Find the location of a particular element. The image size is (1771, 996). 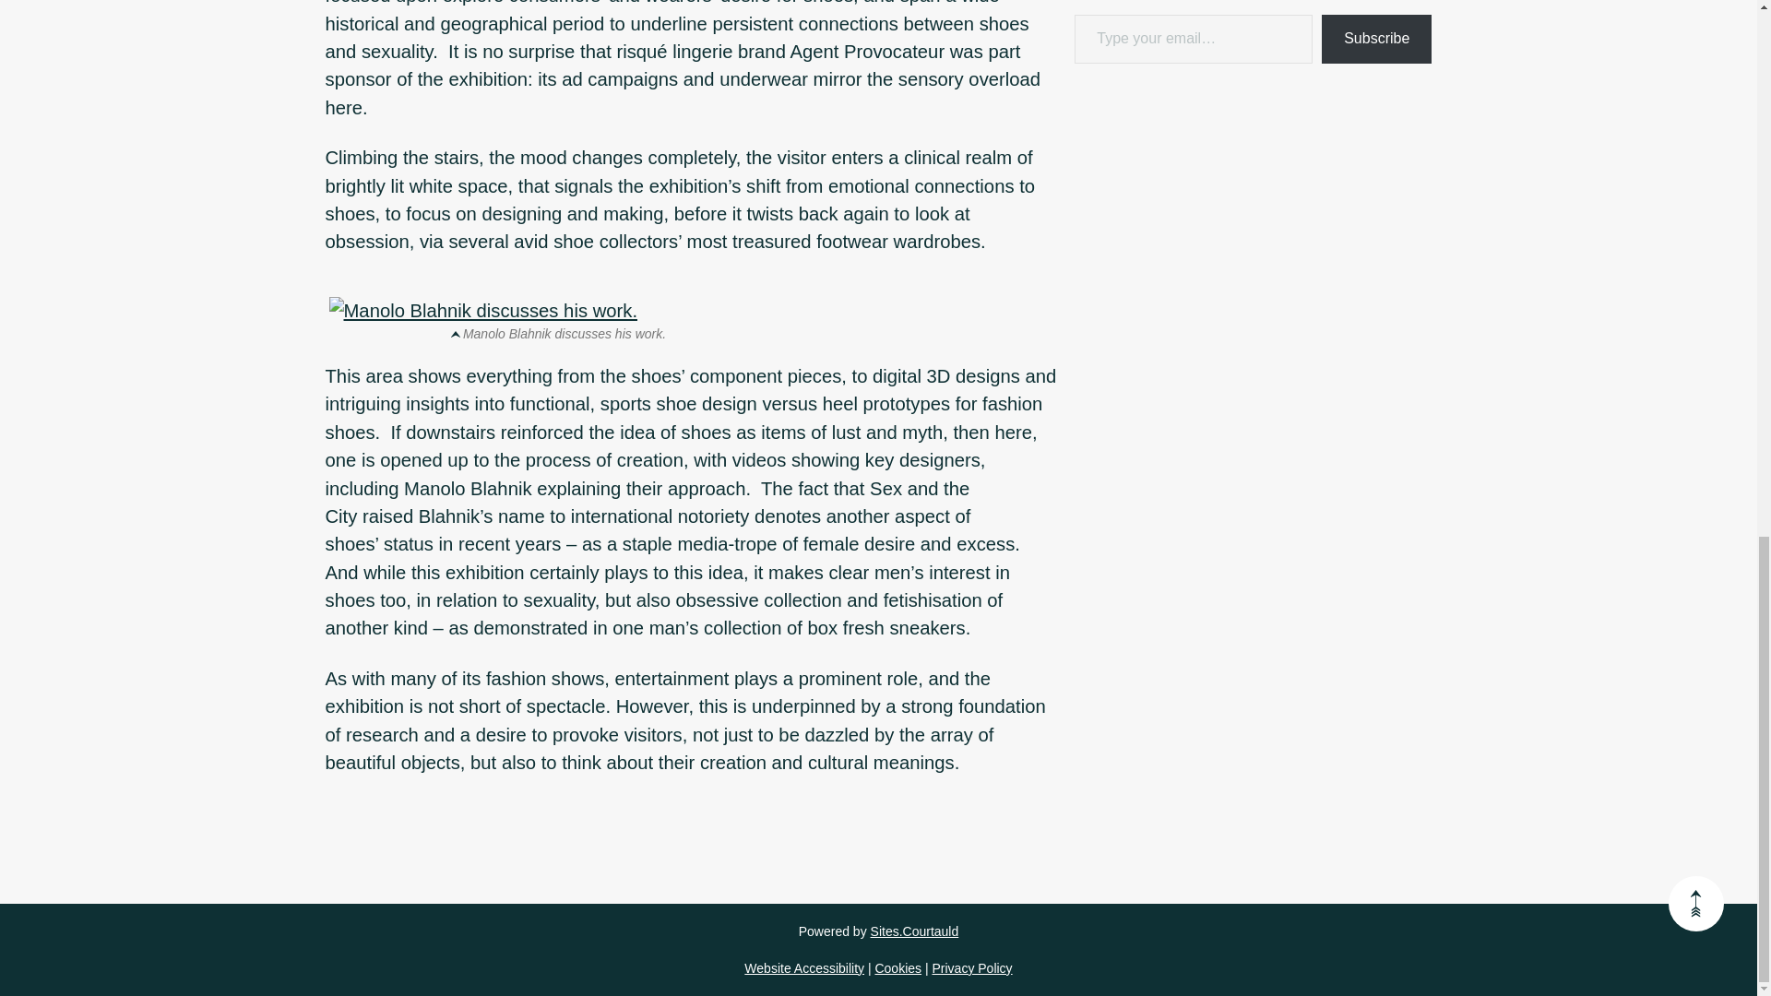

Sites.Courtauld is located at coordinates (915, 931).